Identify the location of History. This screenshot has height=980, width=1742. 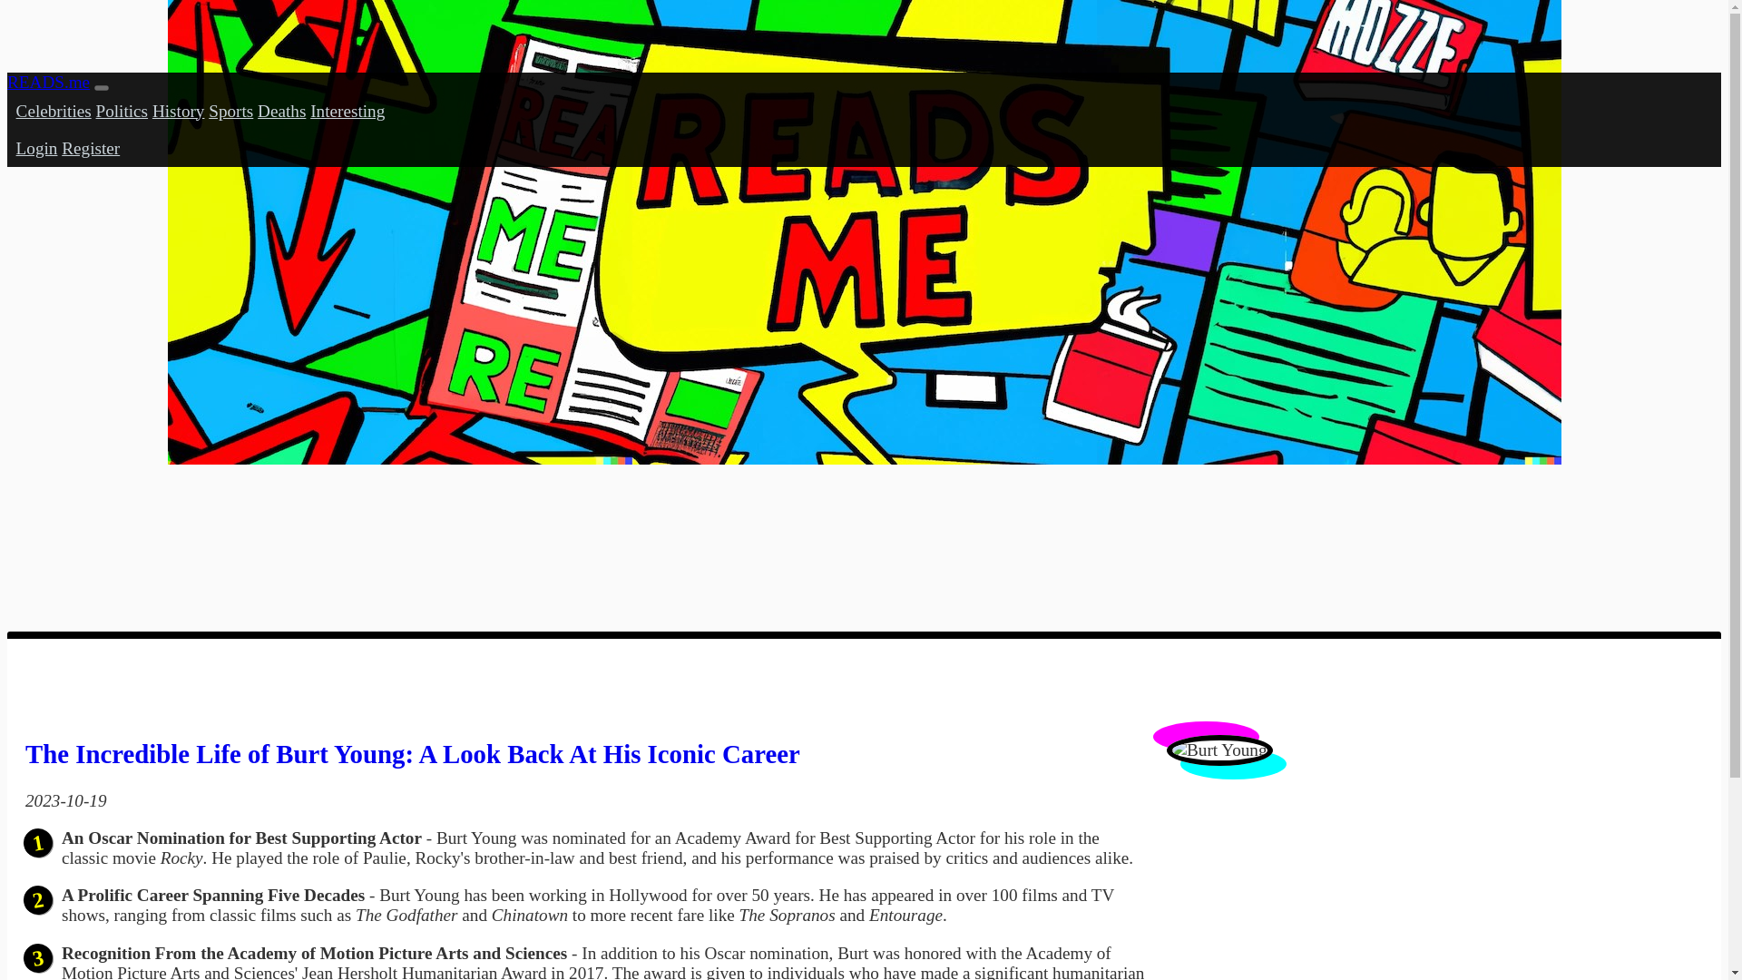
(179, 111).